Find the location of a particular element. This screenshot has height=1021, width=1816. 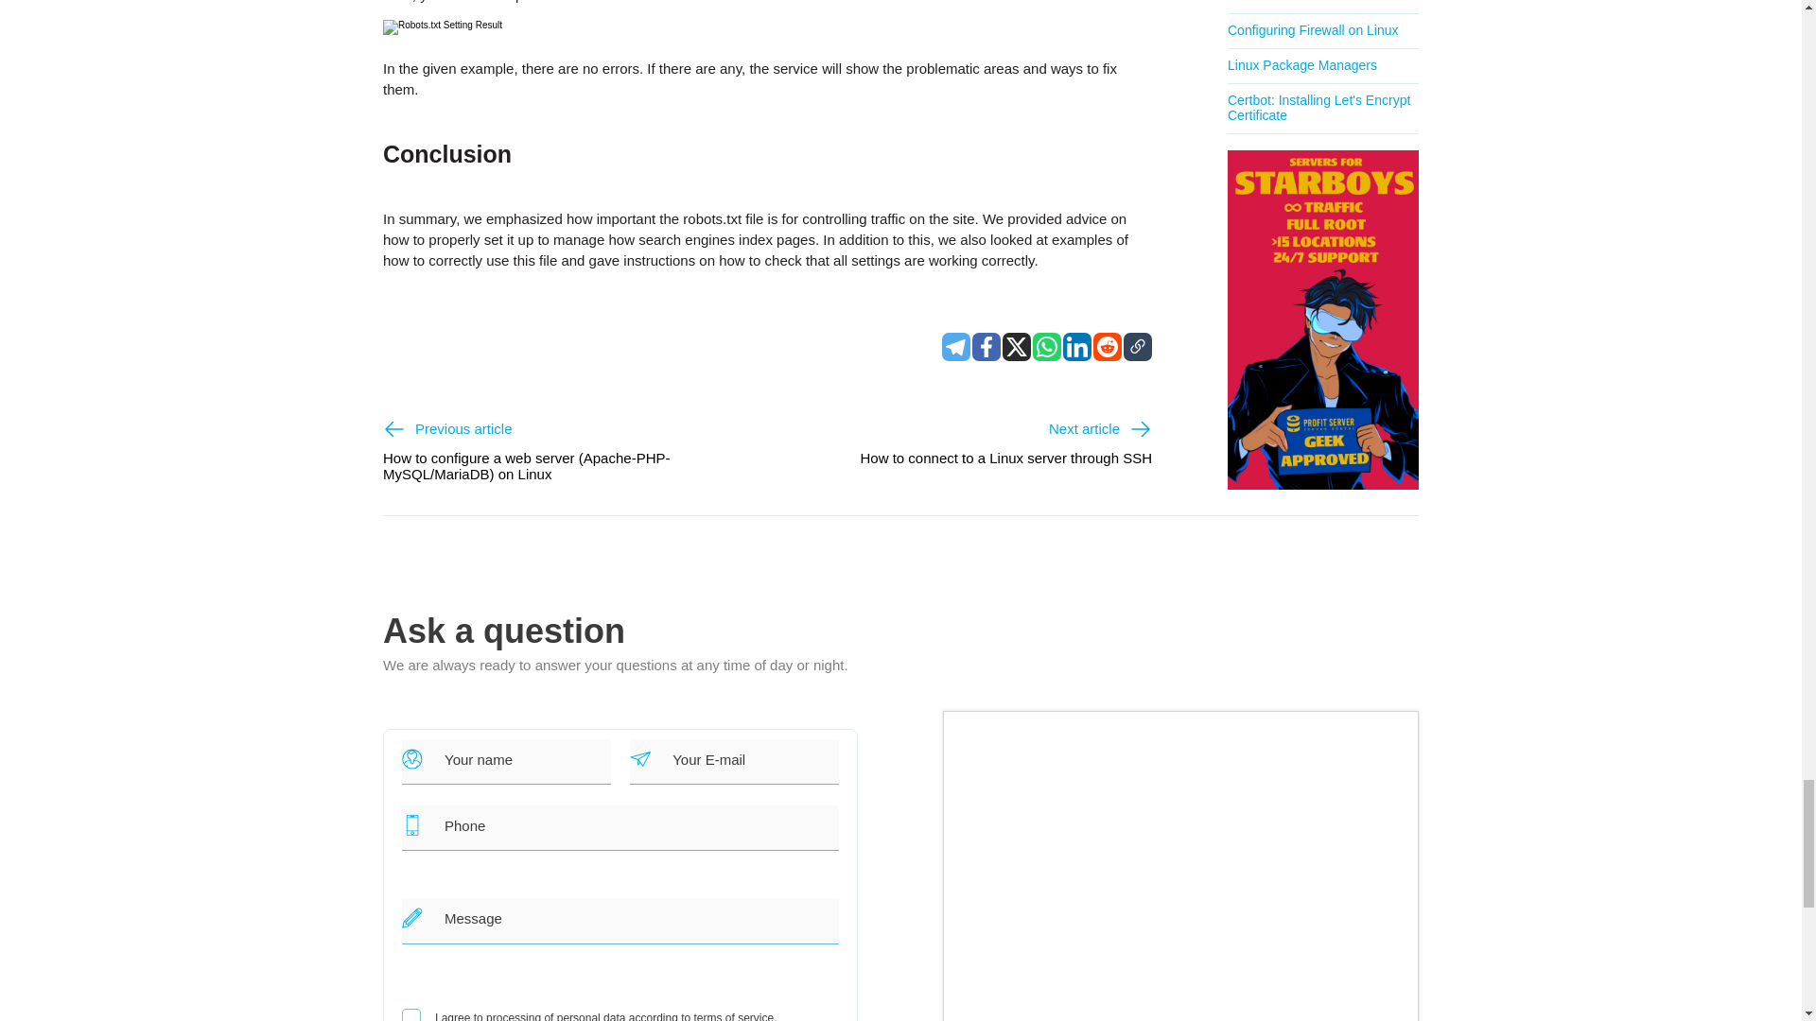

WhatsApp is located at coordinates (1046, 347).